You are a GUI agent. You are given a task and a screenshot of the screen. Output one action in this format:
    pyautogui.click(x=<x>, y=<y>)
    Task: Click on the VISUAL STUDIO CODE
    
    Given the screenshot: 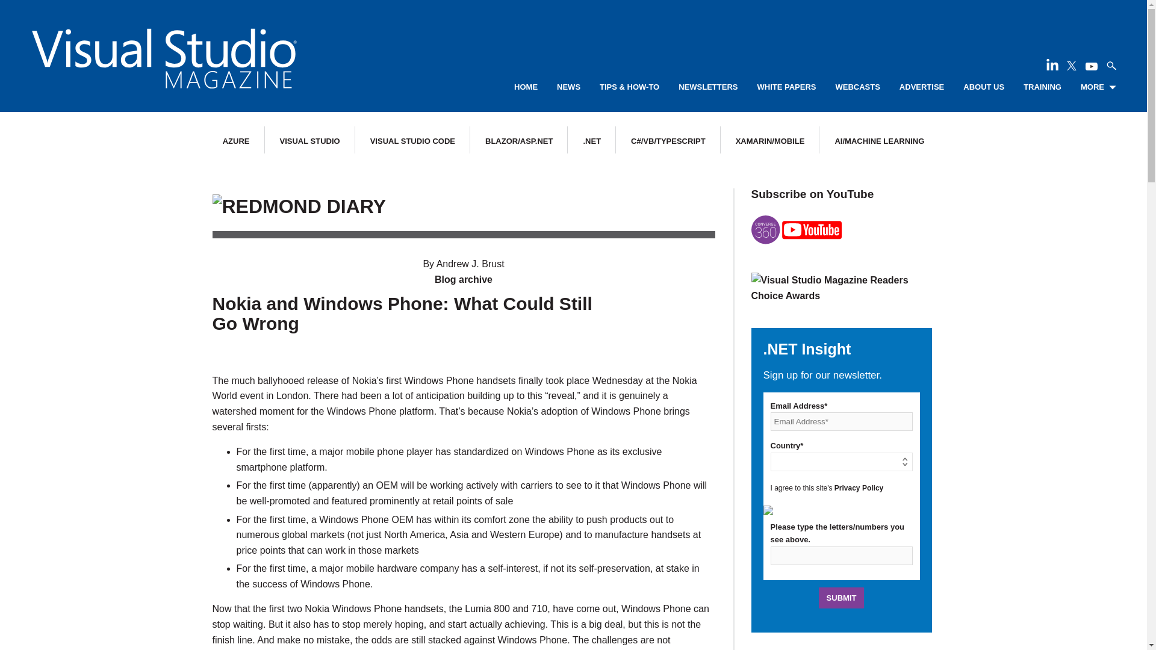 What is the action you would take?
    pyautogui.click(x=412, y=141)
    